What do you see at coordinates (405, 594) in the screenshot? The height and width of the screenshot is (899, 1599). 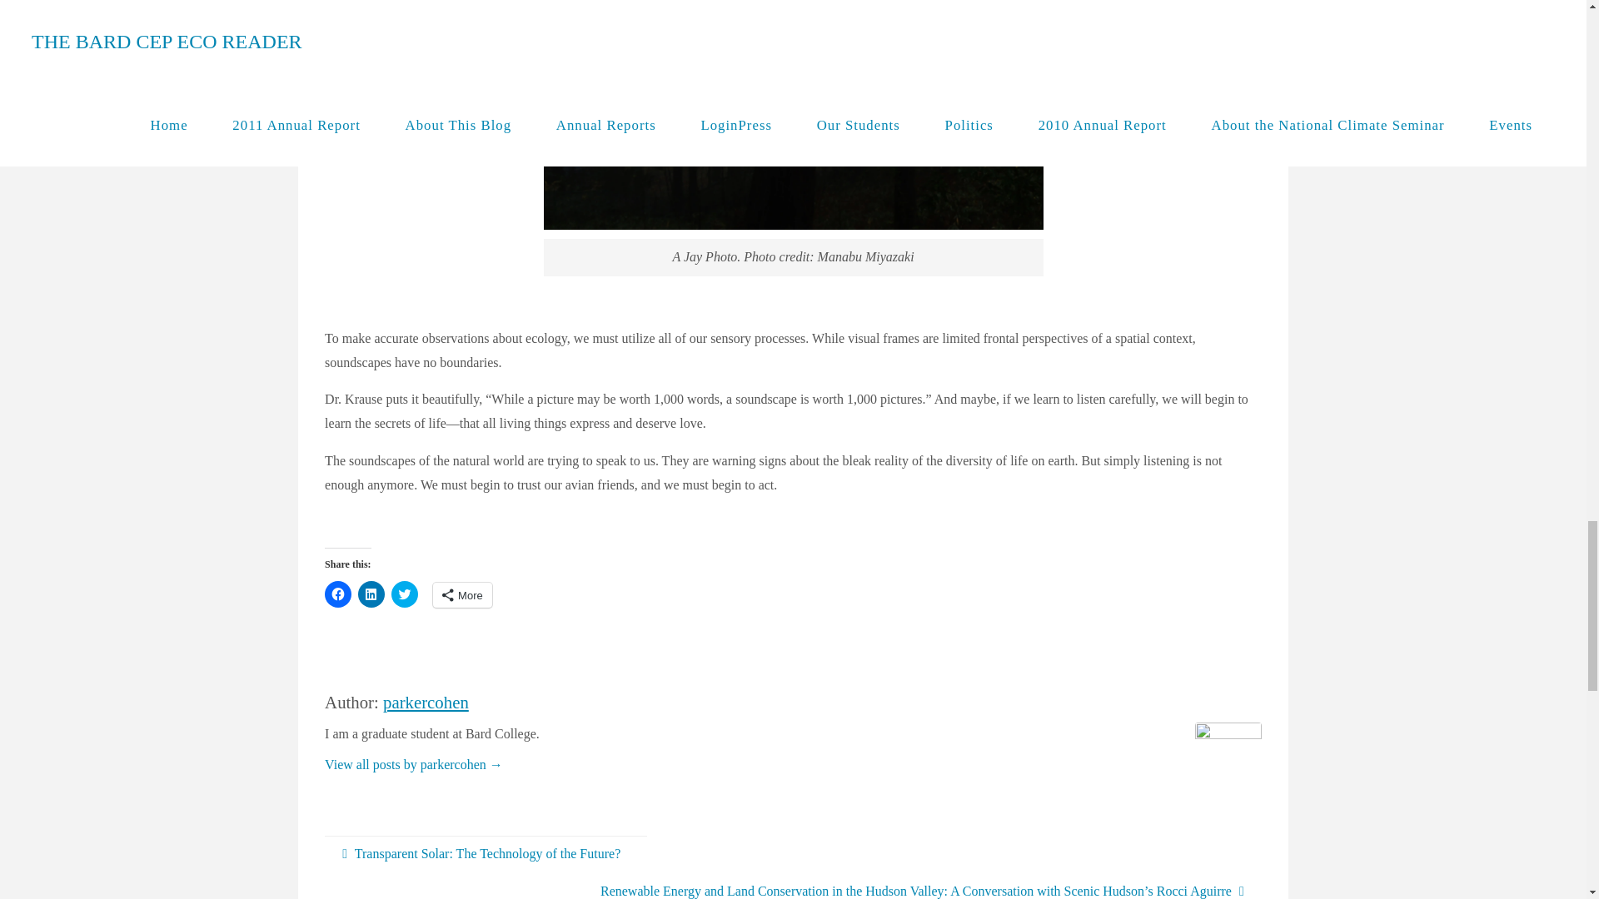 I see `Click to share on Twitter` at bounding box center [405, 594].